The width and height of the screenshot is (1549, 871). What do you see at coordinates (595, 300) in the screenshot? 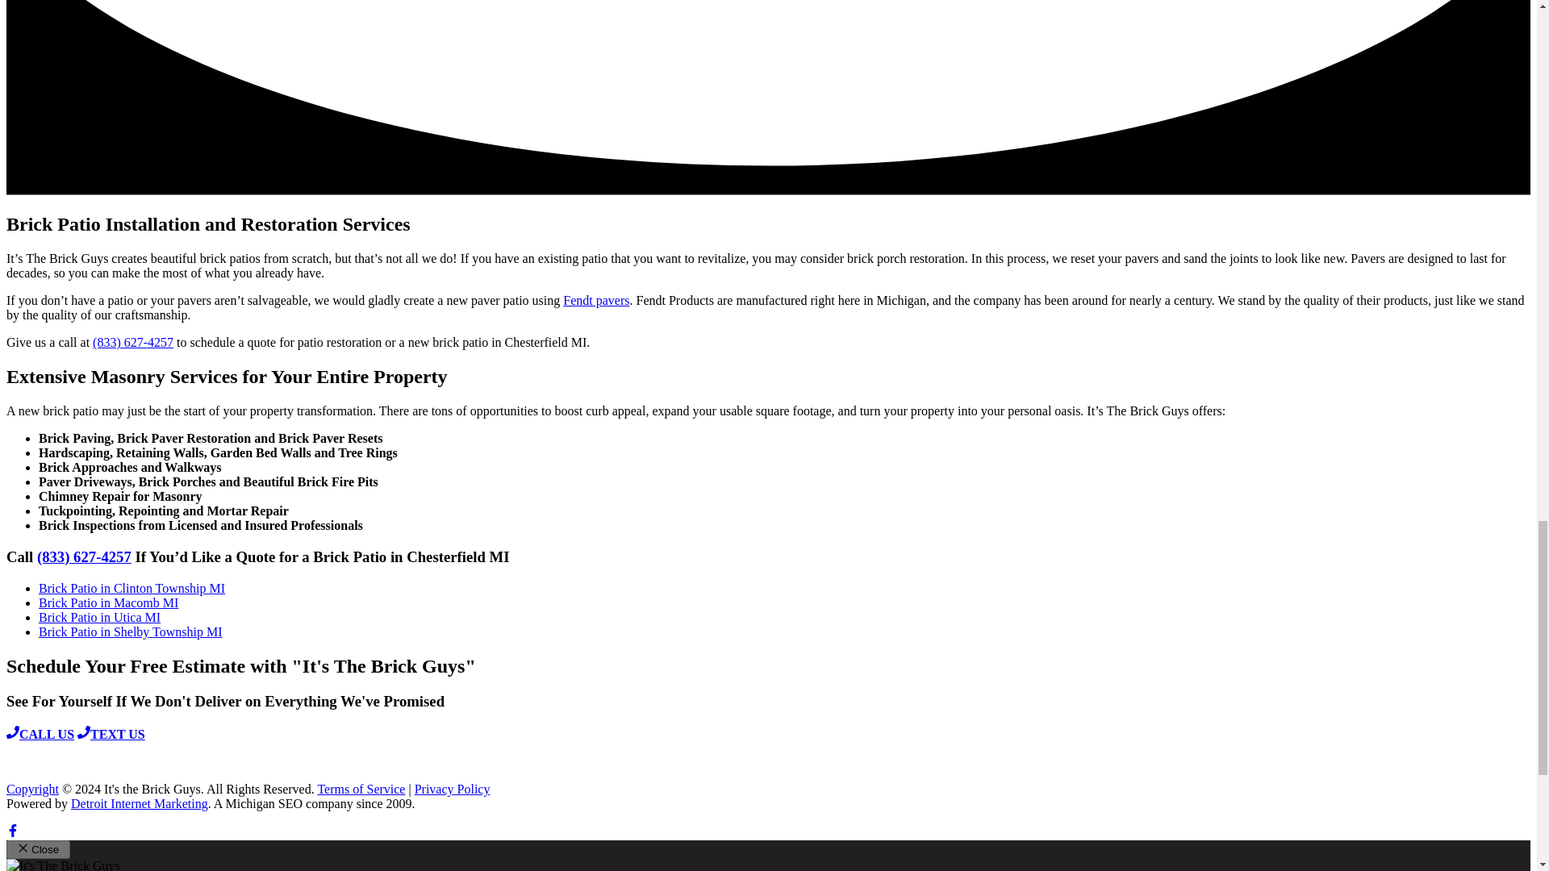
I see `Fendt pavers` at bounding box center [595, 300].